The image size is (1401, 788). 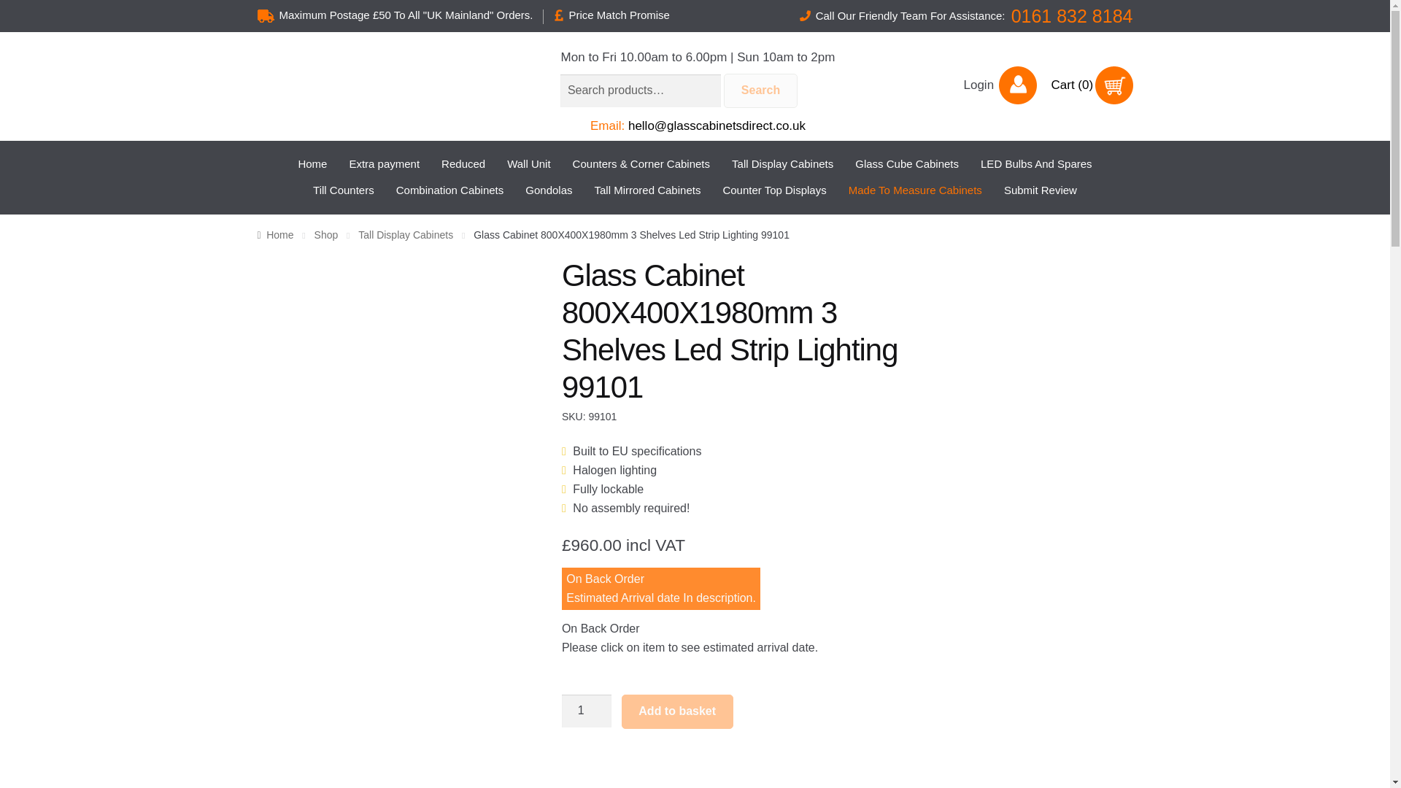 What do you see at coordinates (528, 164) in the screenshot?
I see `Wall Unit` at bounding box center [528, 164].